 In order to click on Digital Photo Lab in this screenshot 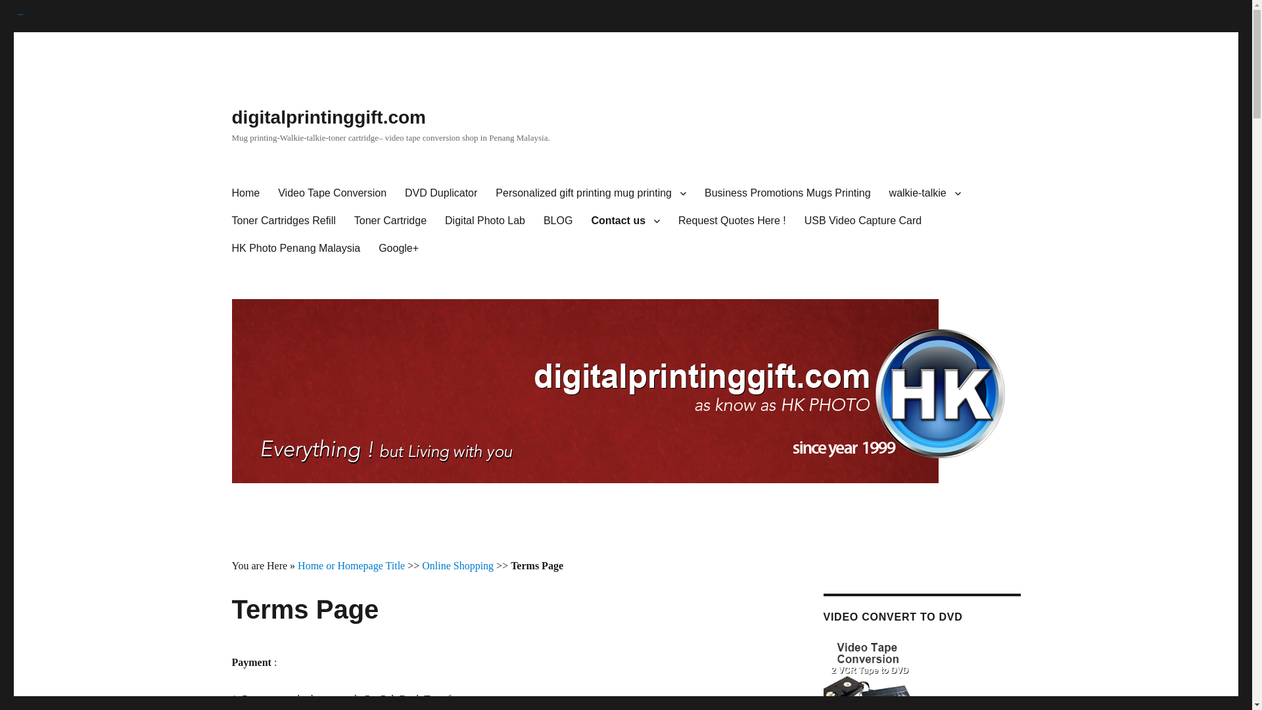, I will do `click(484, 221)`.